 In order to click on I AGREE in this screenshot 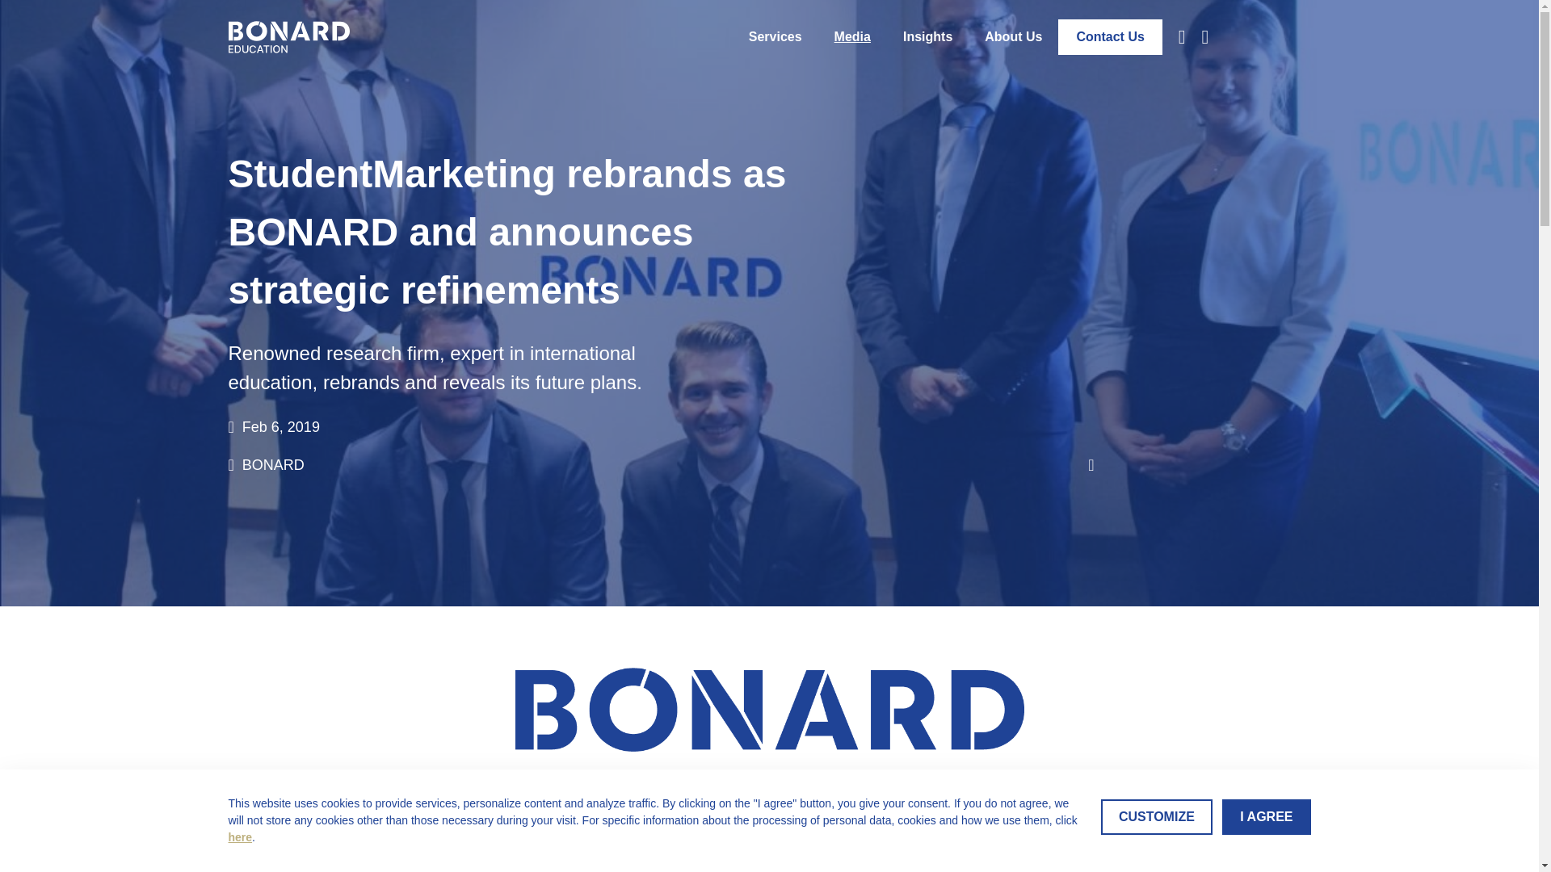, I will do `click(1266, 817)`.